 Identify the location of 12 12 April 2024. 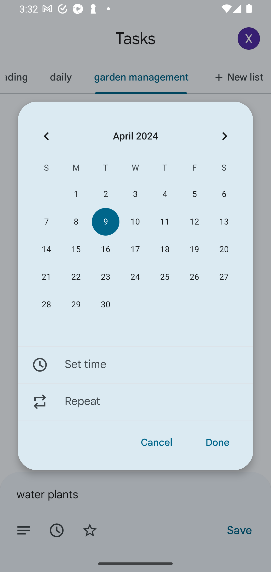
(194, 222).